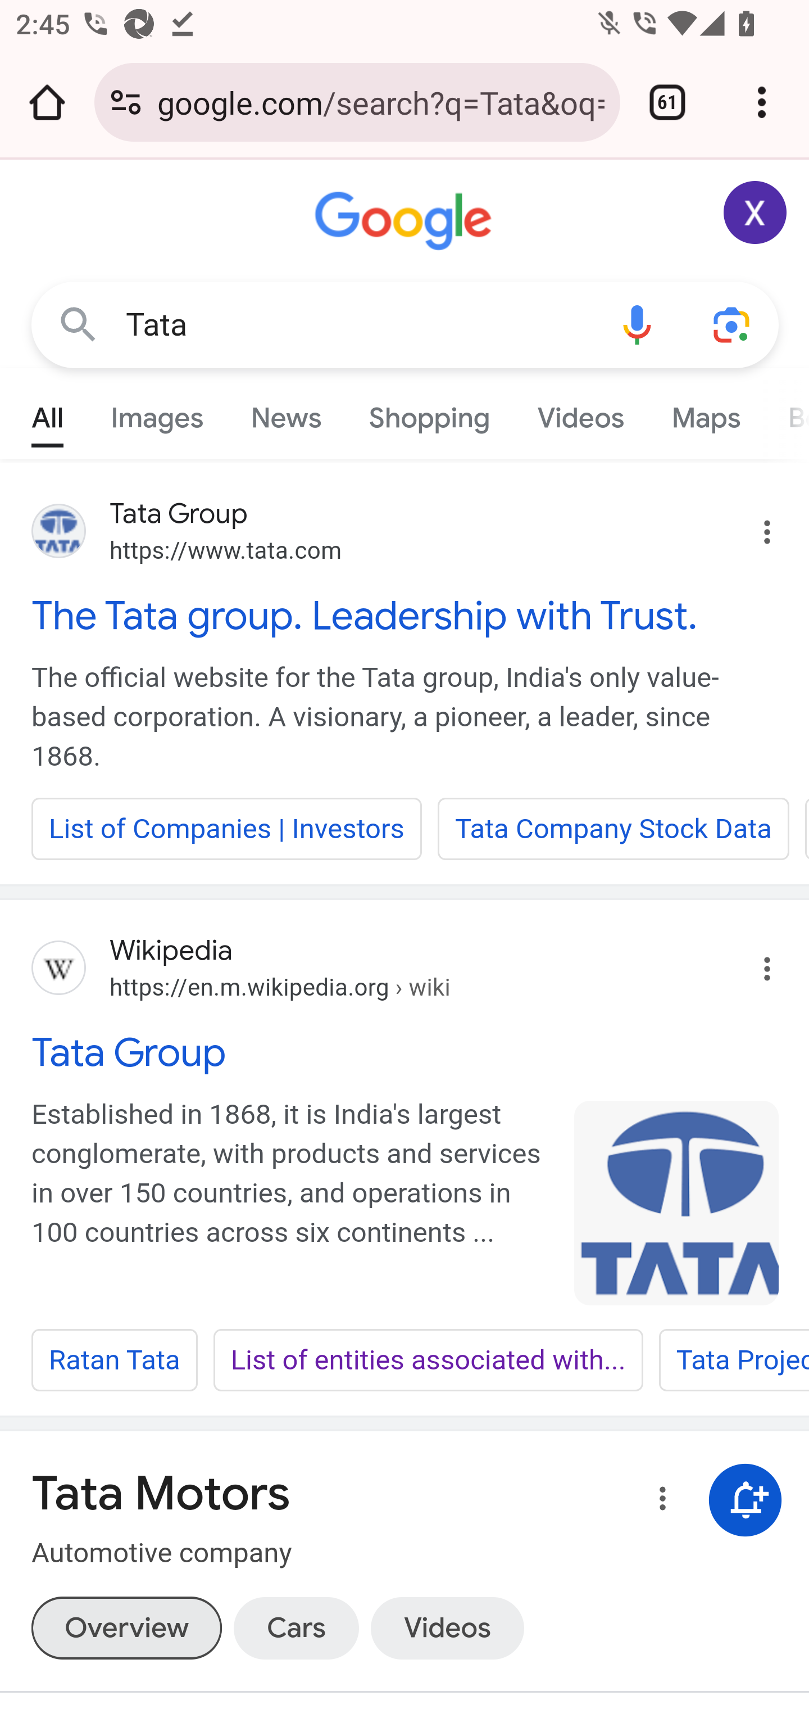  Describe the element at coordinates (406, 221) in the screenshot. I see `Google` at that location.